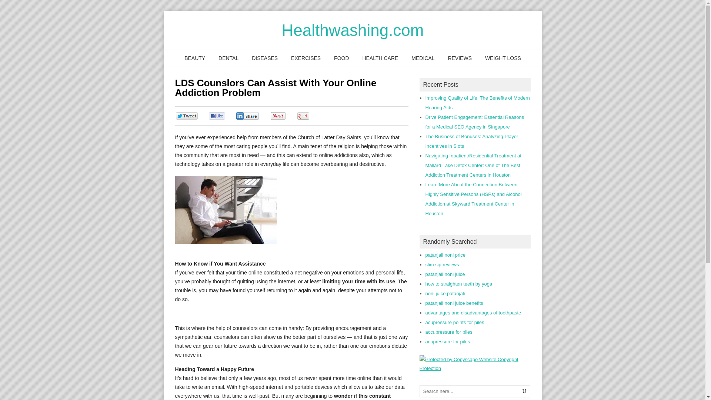 Image resolution: width=711 pixels, height=400 pixels. What do you see at coordinates (447, 341) in the screenshot?
I see `acupressure for piles` at bounding box center [447, 341].